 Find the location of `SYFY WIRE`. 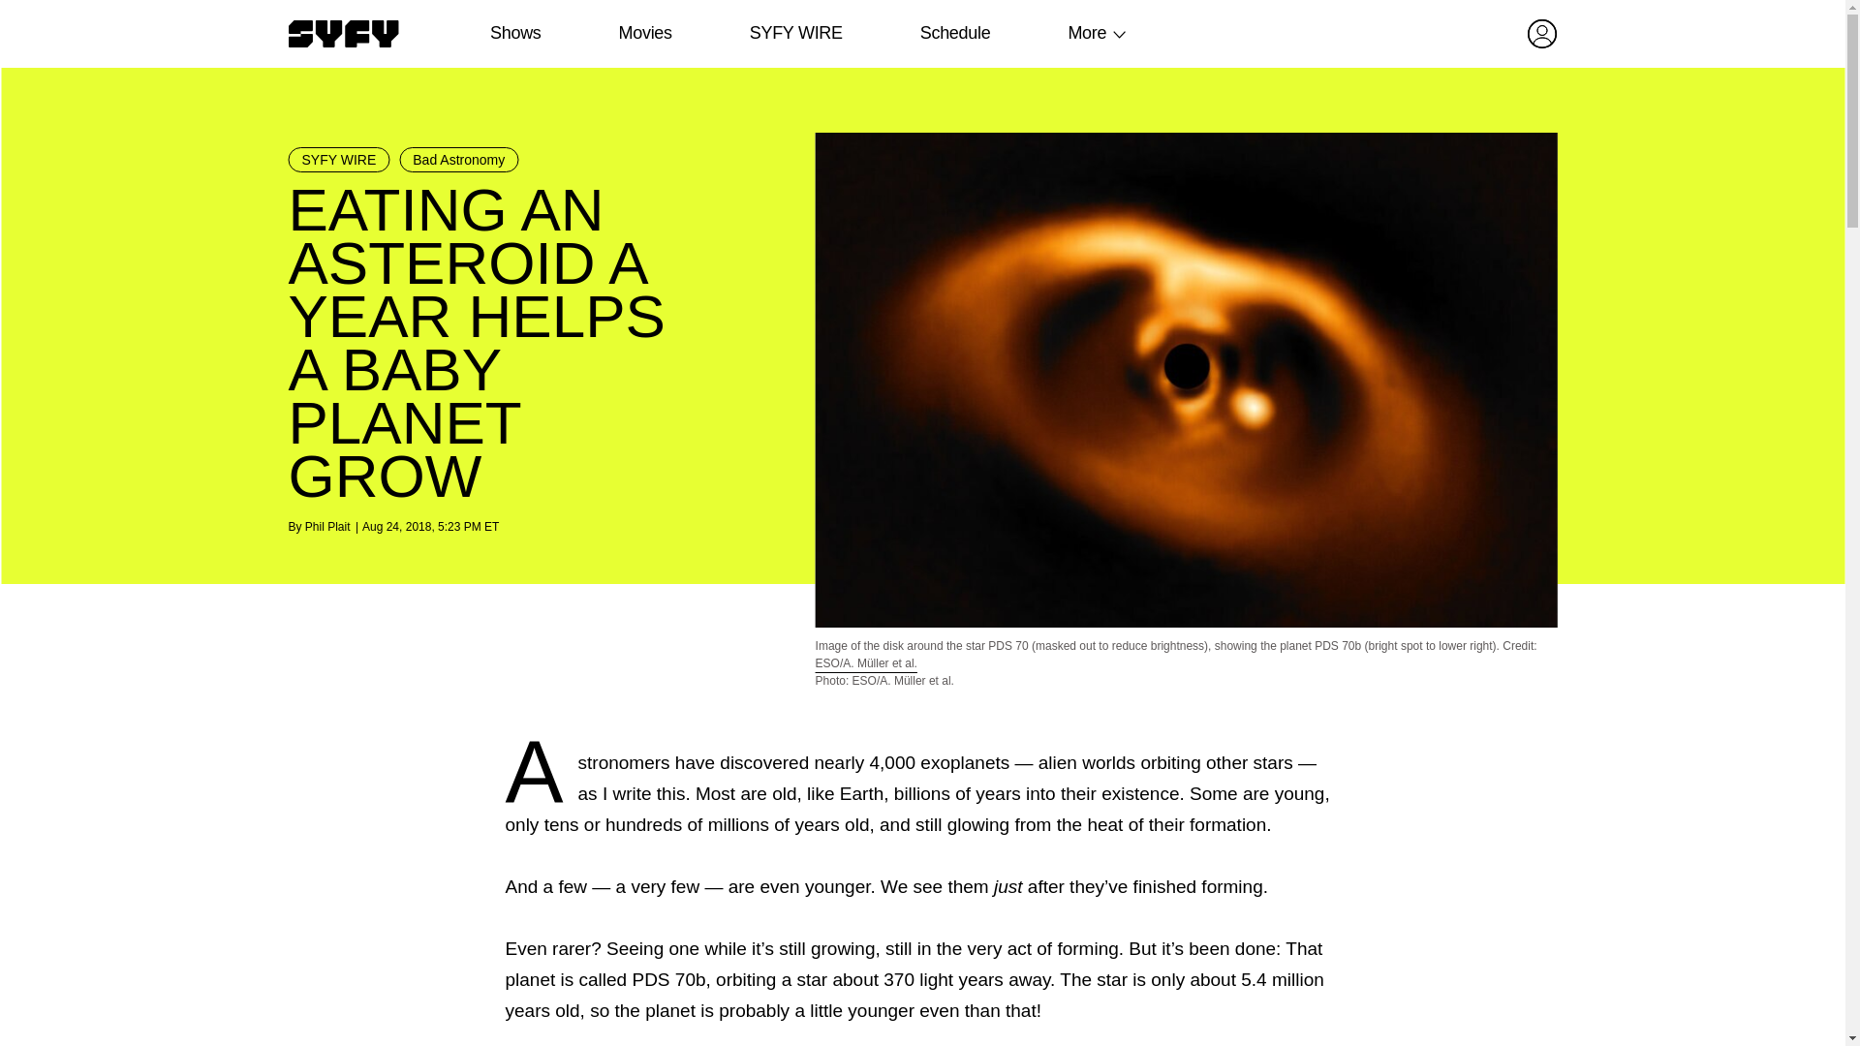

SYFY WIRE is located at coordinates (339, 160).